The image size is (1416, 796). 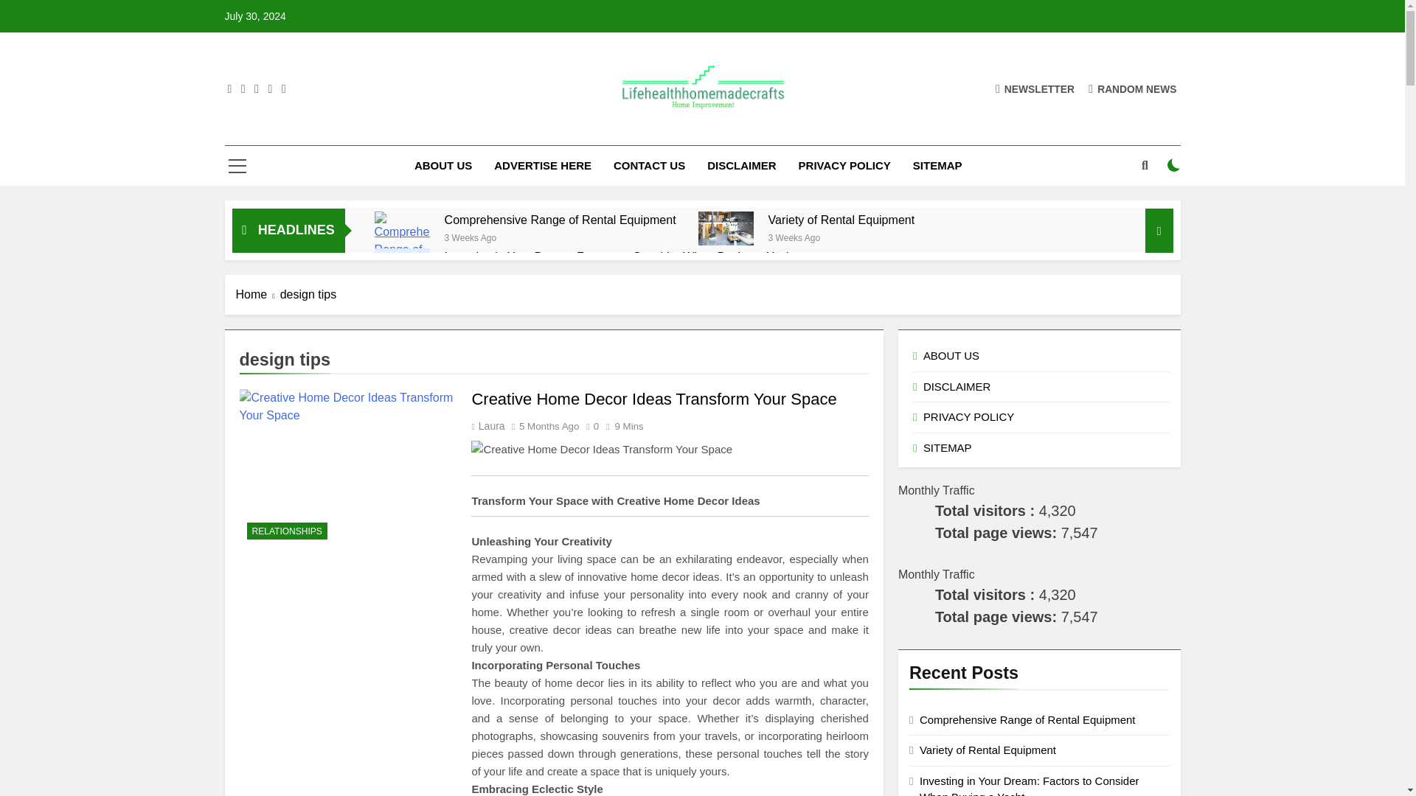 I want to click on 3 Weeks Ago, so click(x=471, y=237).